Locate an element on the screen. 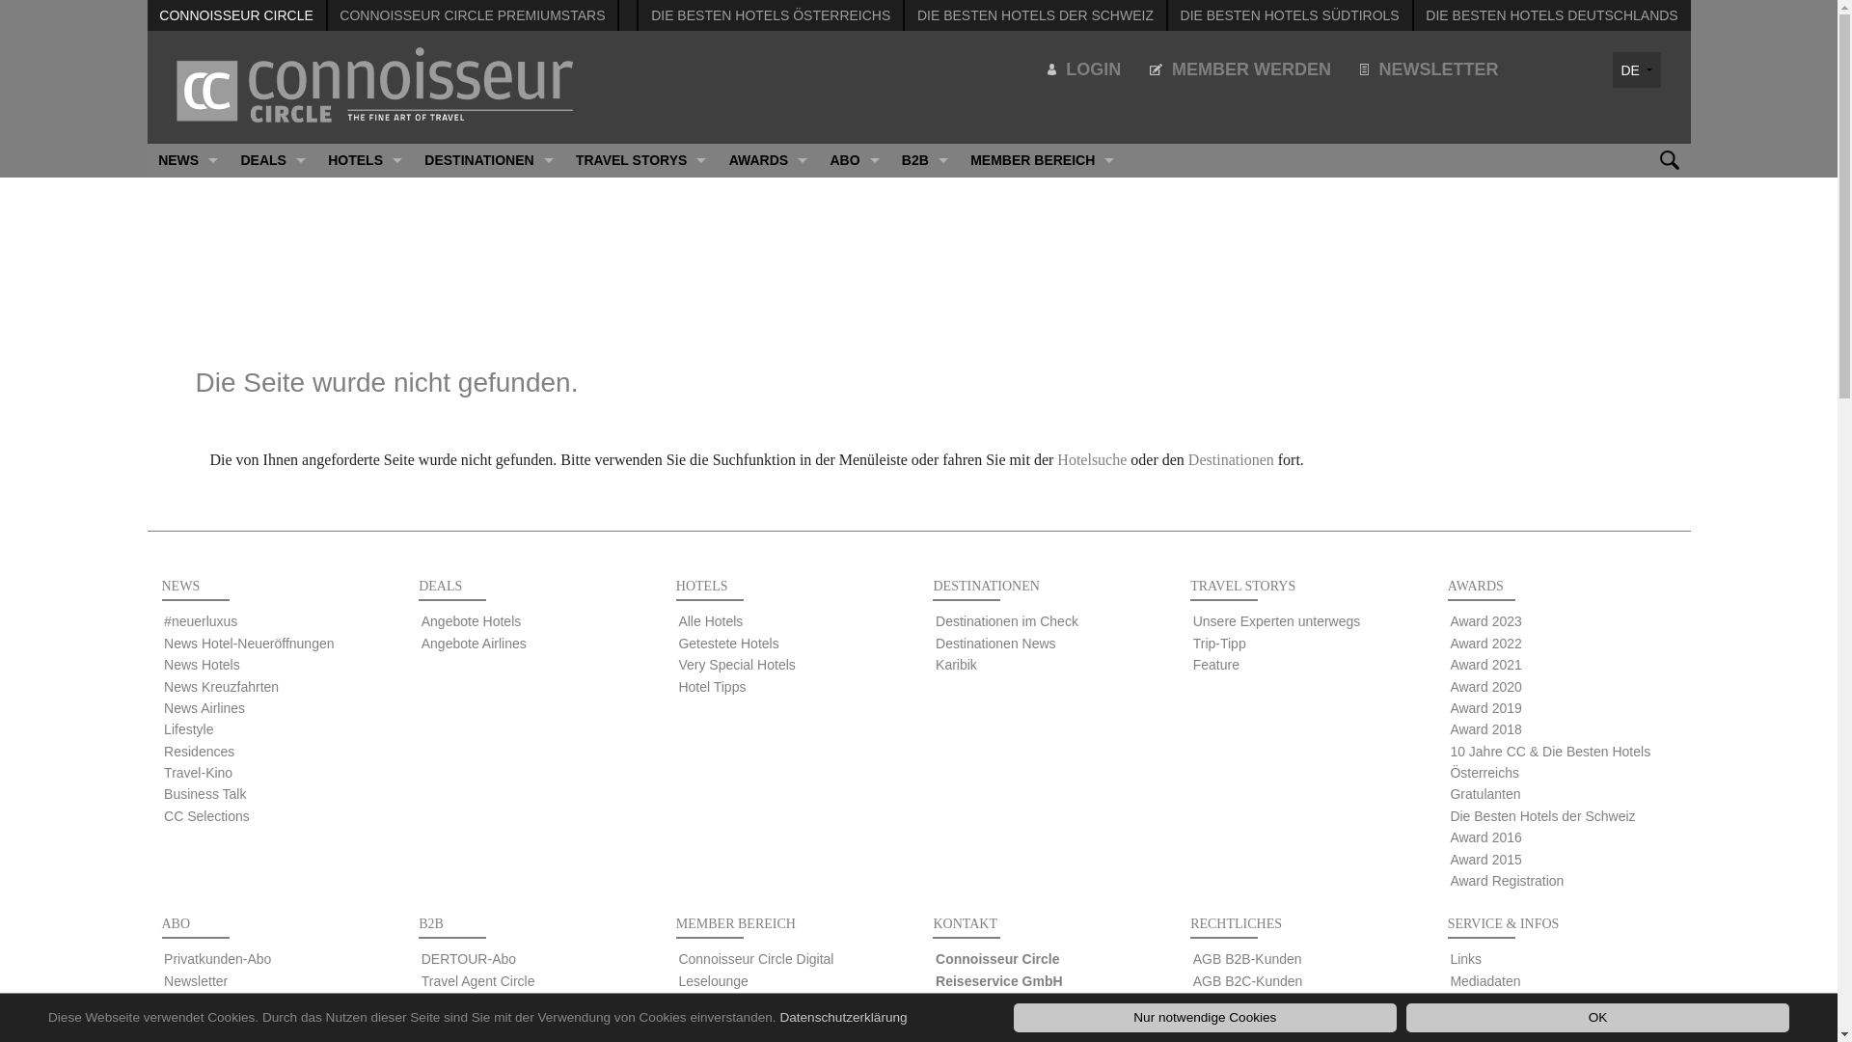 The image size is (1852, 1042). MEMBER WERDEN is located at coordinates (1240, 69).